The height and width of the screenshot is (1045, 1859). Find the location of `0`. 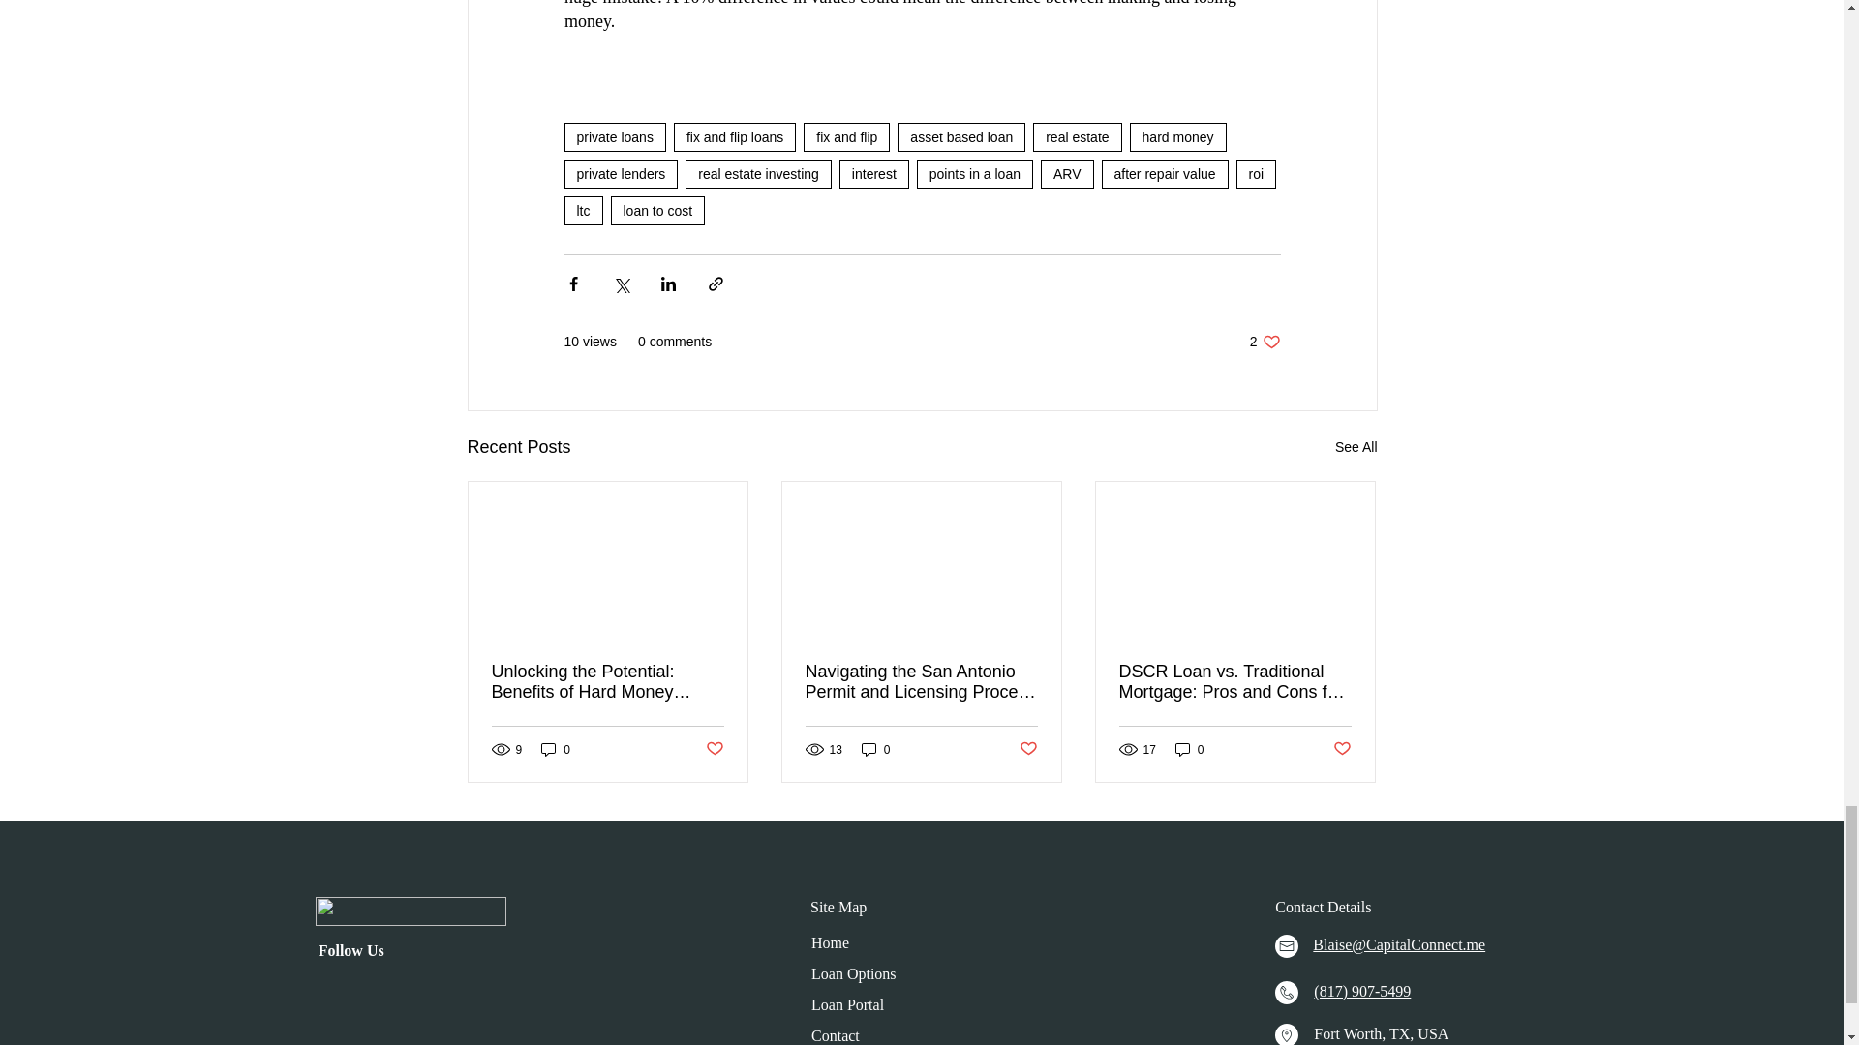

0 is located at coordinates (1189, 749).